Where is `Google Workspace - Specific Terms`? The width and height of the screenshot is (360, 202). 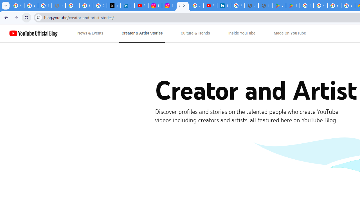
Google Workspace - Specific Terms is located at coordinates (334, 6).